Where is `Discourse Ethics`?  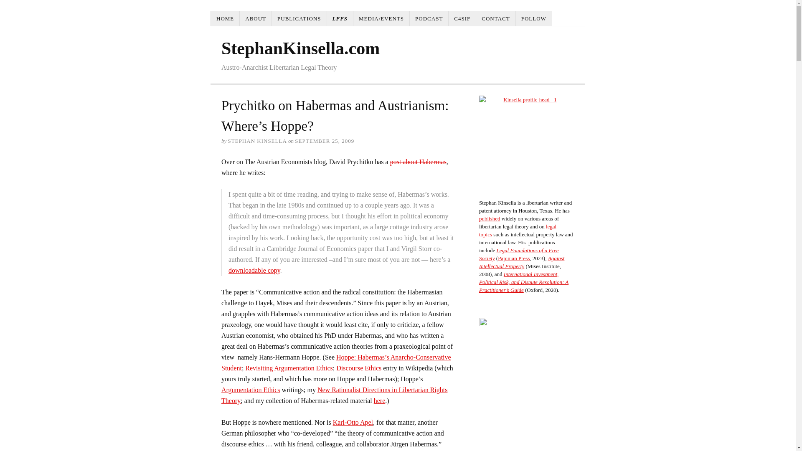 Discourse Ethics is located at coordinates (358, 367).